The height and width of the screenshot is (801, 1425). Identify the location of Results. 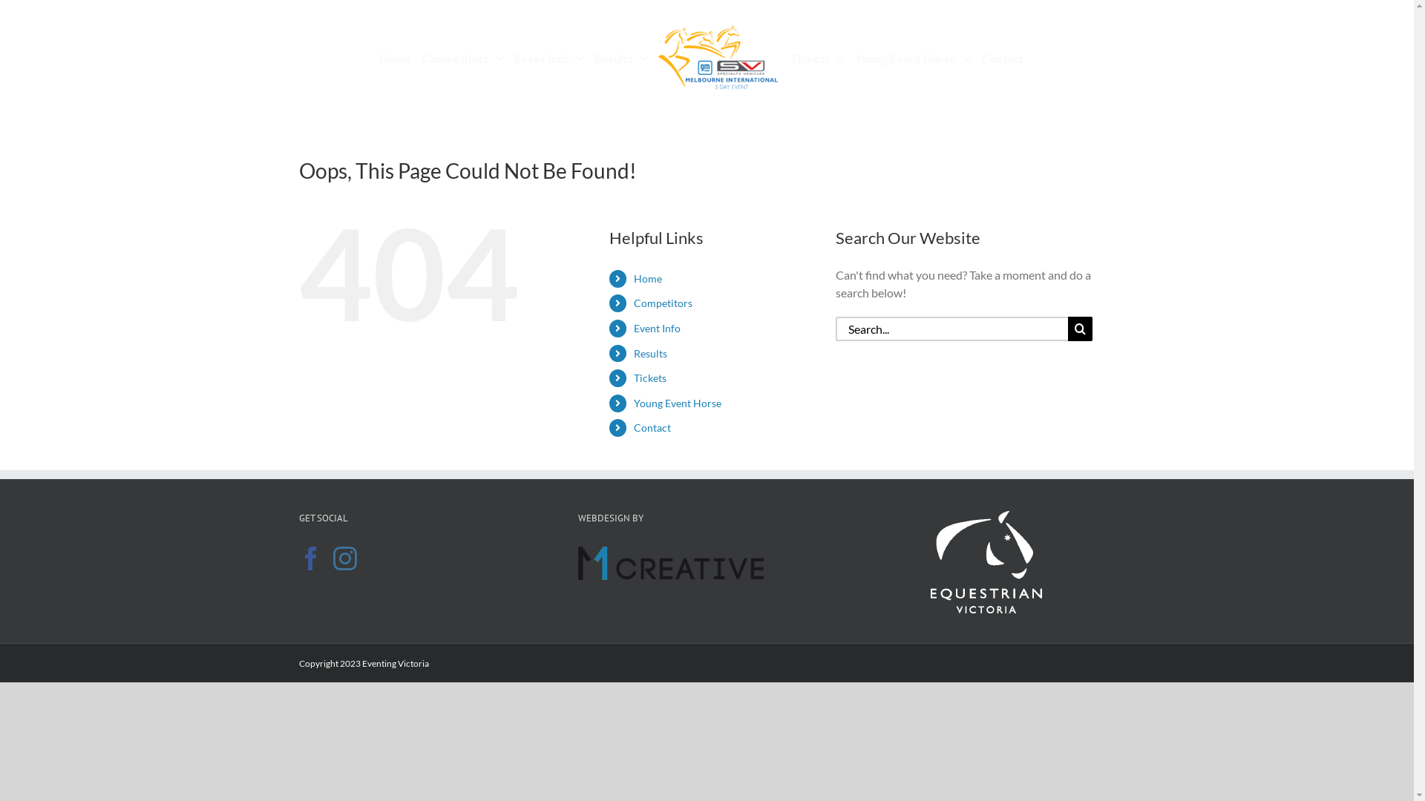
(620, 57).